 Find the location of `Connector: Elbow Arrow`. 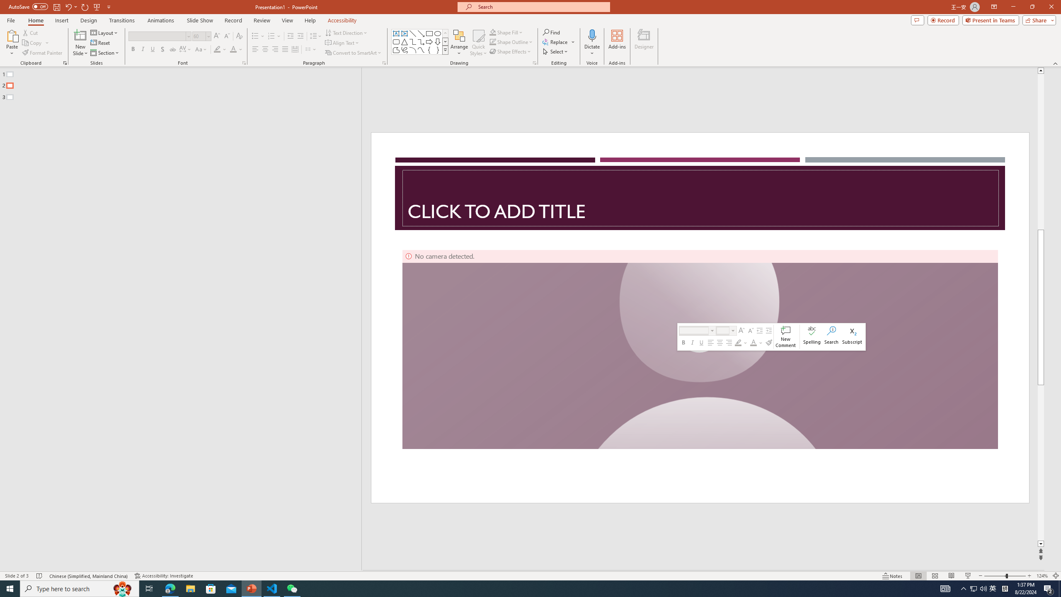

Connector: Elbow Arrow is located at coordinates (421, 41).